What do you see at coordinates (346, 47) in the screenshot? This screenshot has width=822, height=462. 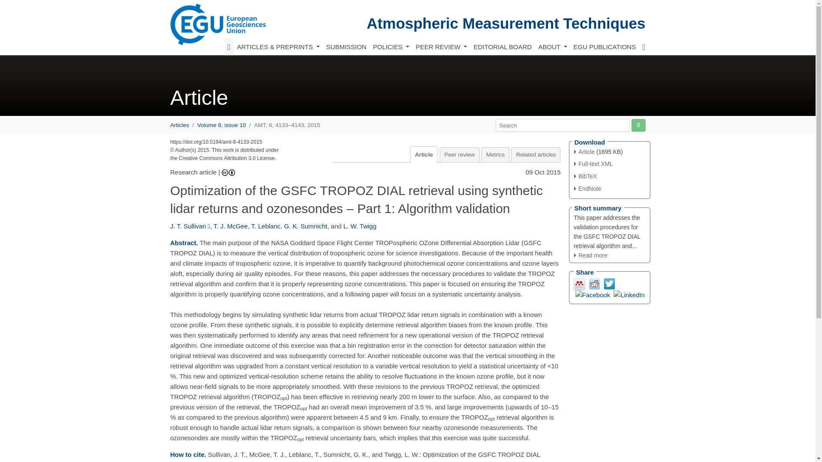 I see `SUBMISSION` at bounding box center [346, 47].